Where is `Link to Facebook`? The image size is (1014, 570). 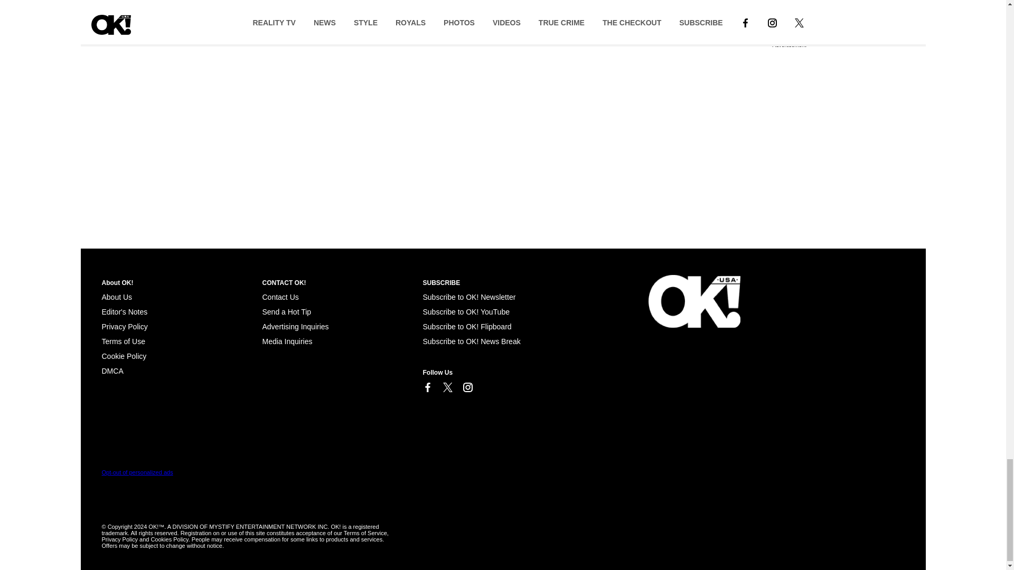 Link to Facebook is located at coordinates (427, 387).